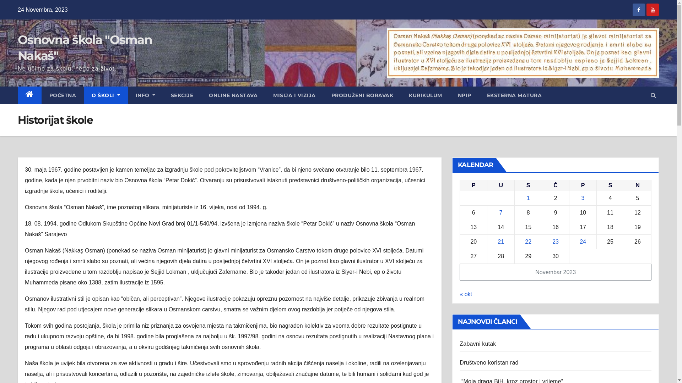  I want to click on 1, so click(529, 198).